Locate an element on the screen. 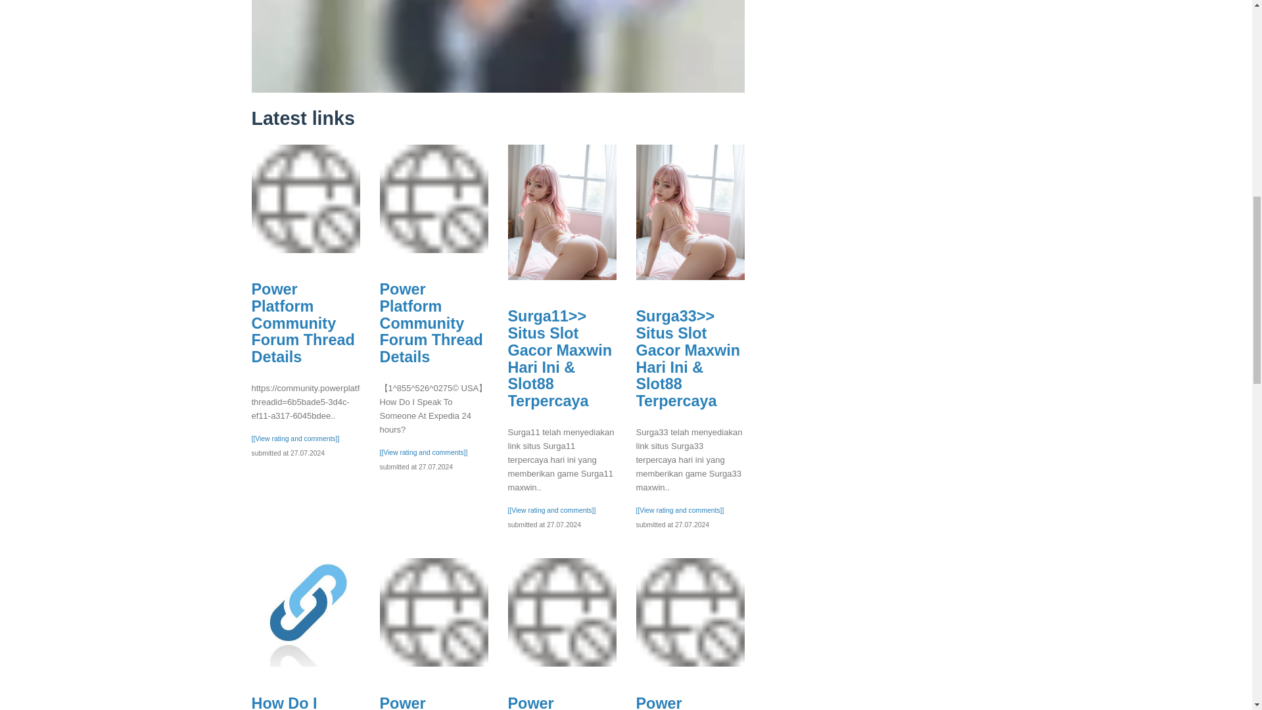 This screenshot has width=1262, height=710. 			Power Platform Community Forum Thread Details		 is located at coordinates (434, 612).